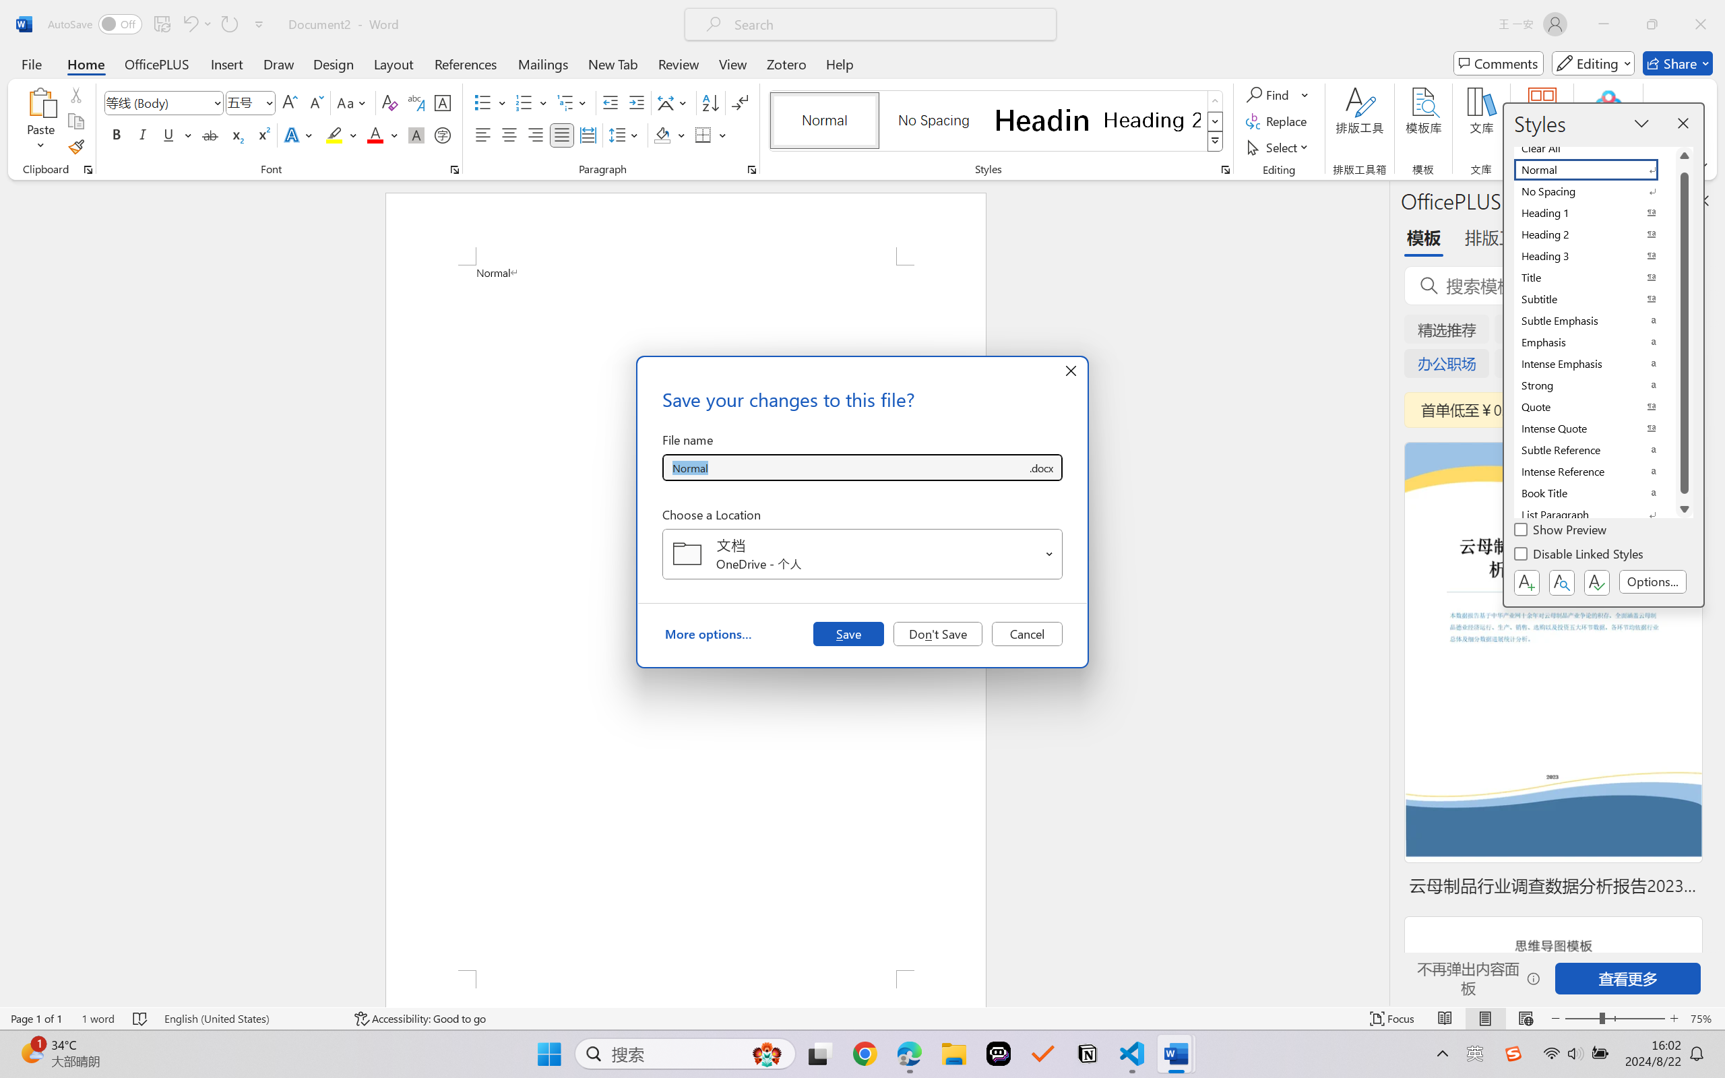 Image resolution: width=1725 pixels, height=1078 pixels. What do you see at coordinates (1594, 407) in the screenshot?
I see `Quote` at bounding box center [1594, 407].